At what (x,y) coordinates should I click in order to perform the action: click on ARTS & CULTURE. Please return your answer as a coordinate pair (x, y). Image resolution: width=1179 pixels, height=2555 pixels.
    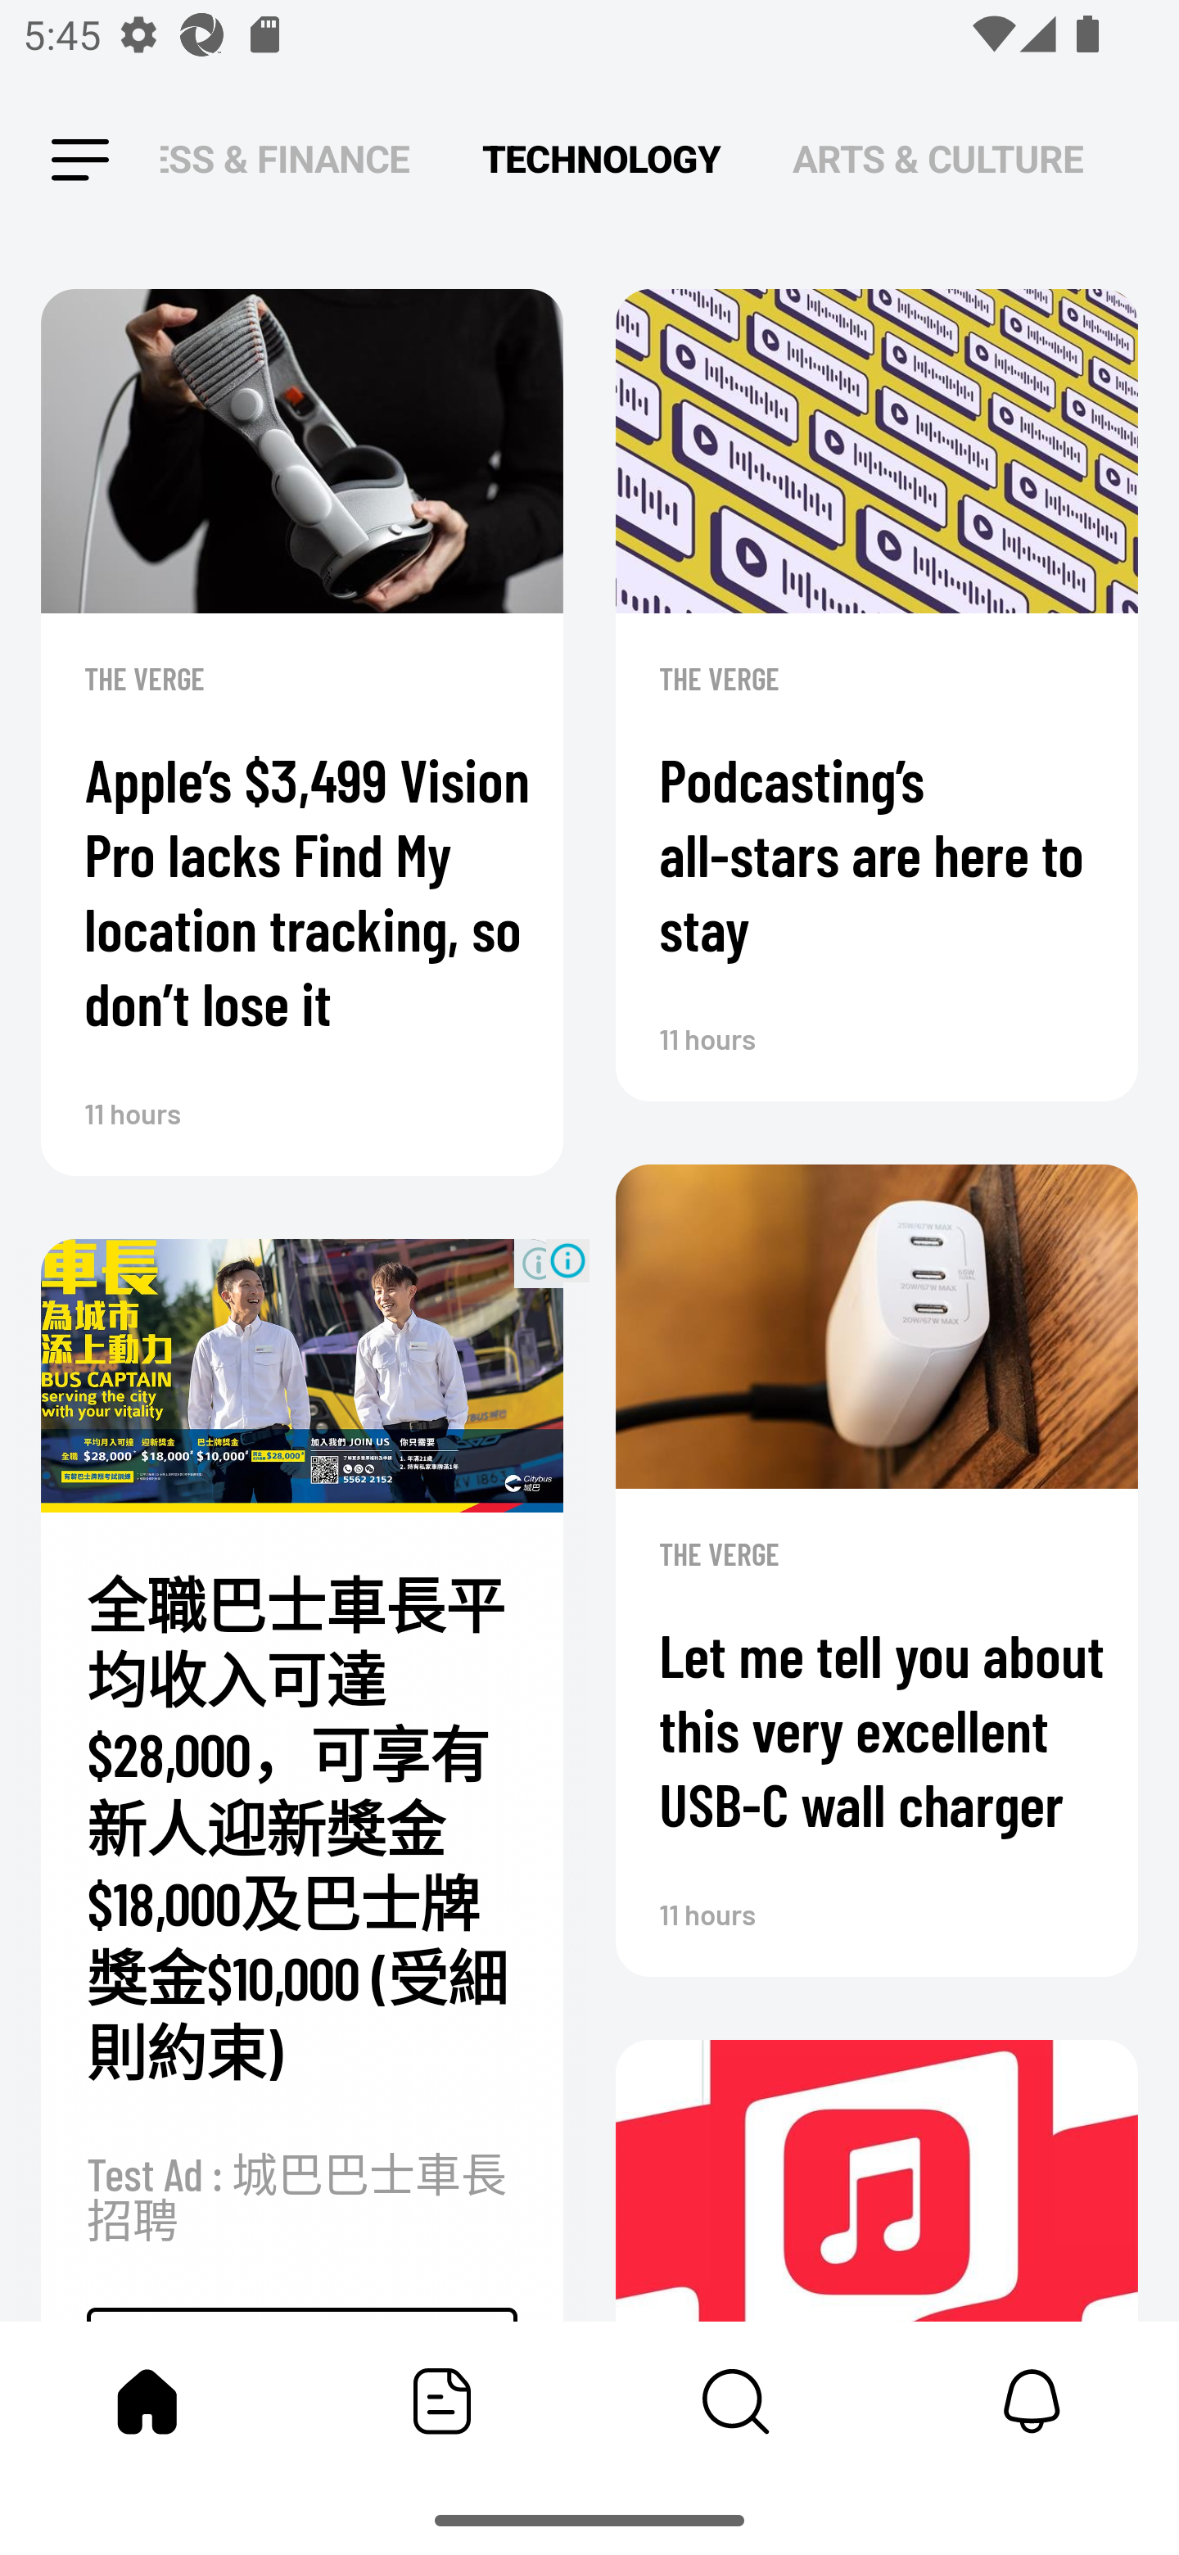
    Looking at the image, I should click on (937, 159).